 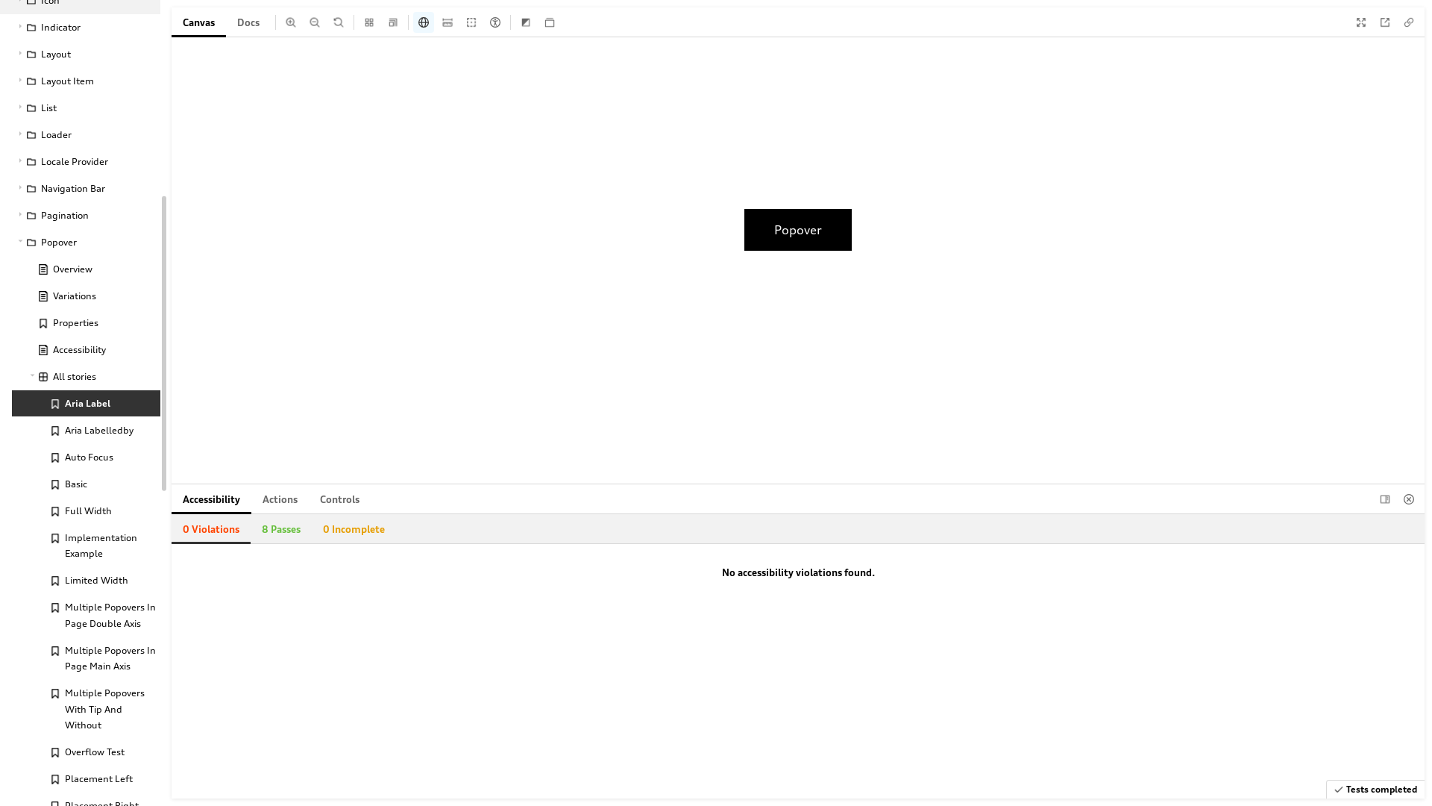 What do you see at coordinates (87, 484) in the screenshot?
I see `Basic` at bounding box center [87, 484].